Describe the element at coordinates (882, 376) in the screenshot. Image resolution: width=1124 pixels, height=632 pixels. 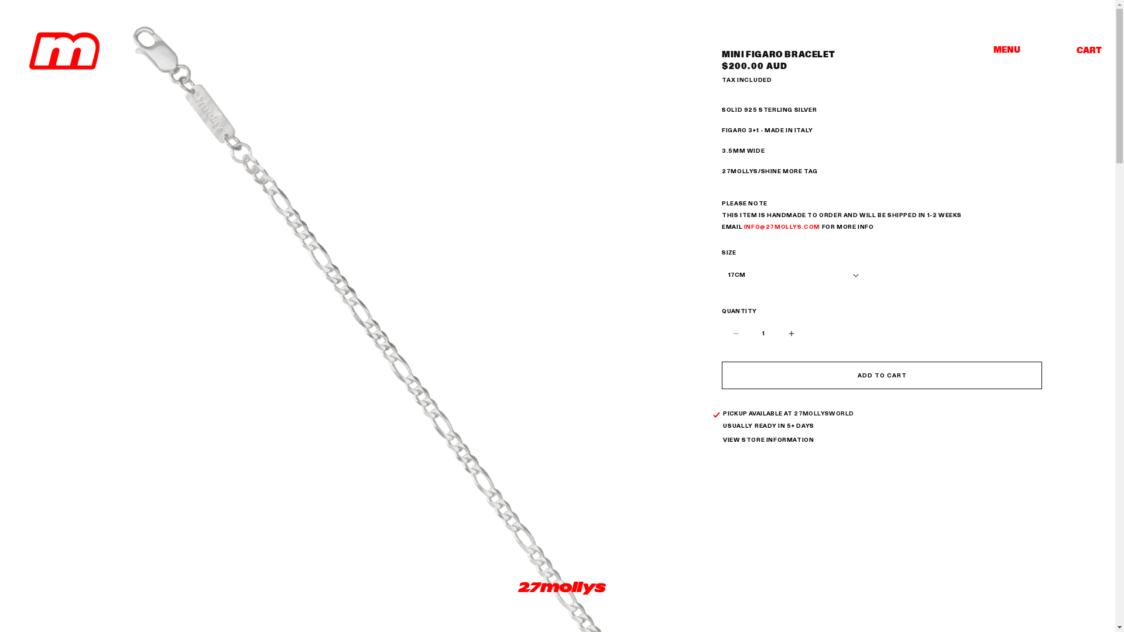
I see `ADD TO CART` at that location.